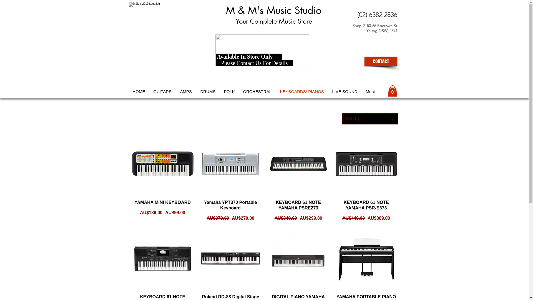 The image size is (533, 300). What do you see at coordinates (302, 92) in the screenshot?
I see `KEYBOARDS/ PIANOS` at bounding box center [302, 92].